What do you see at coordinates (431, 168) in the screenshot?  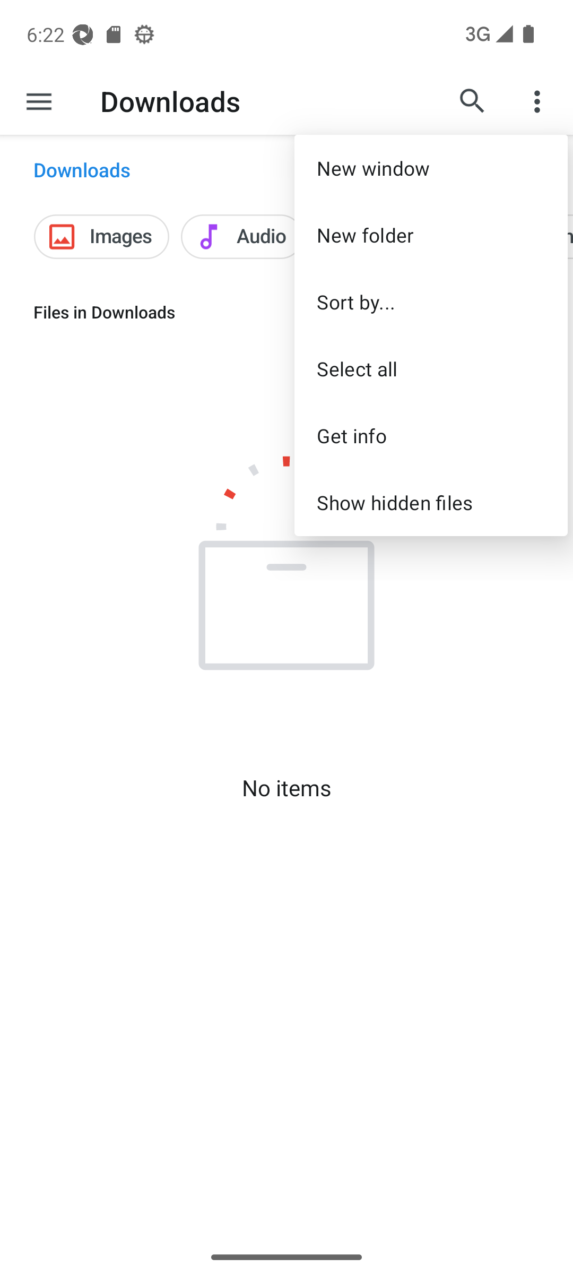 I see `New window` at bounding box center [431, 168].